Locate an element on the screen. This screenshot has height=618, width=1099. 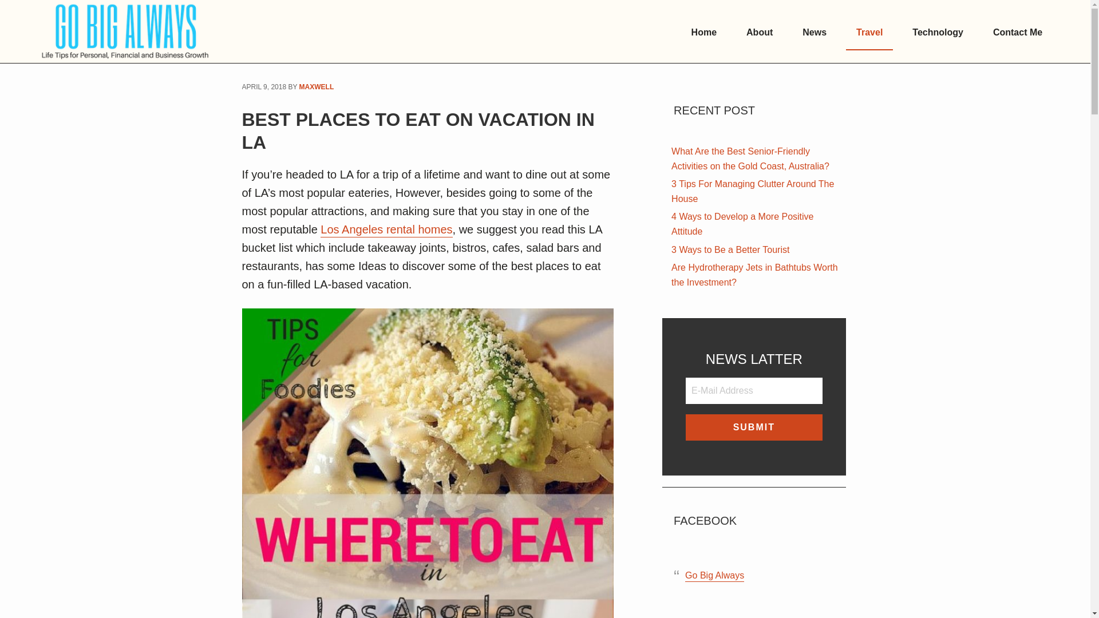
3 Ways to Be a Better Tourist is located at coordinates (730, 251).